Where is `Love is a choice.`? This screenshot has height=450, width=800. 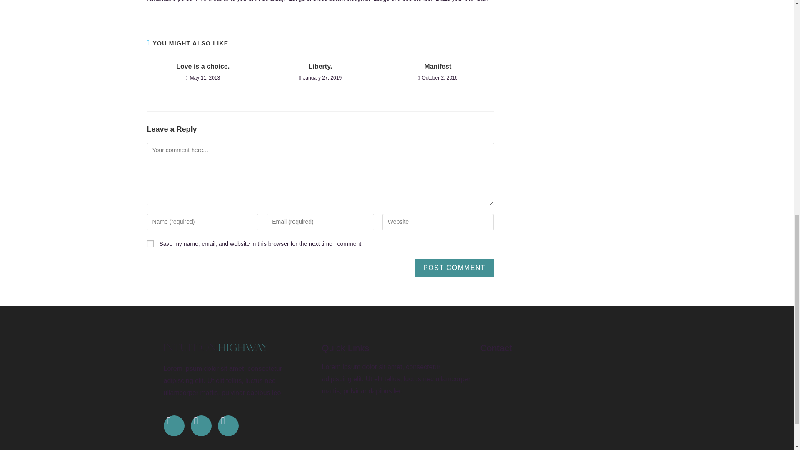 Love is a choice. is located at coordinates (202, 67).